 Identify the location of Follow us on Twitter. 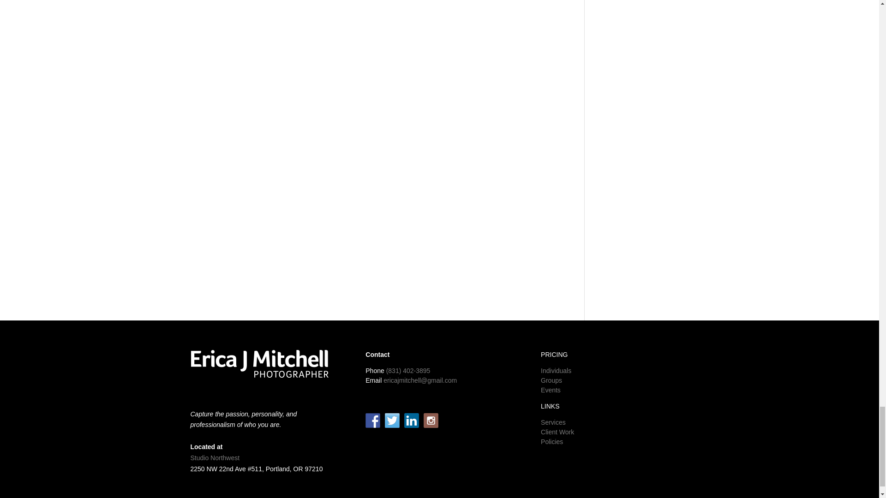
(392, 421).